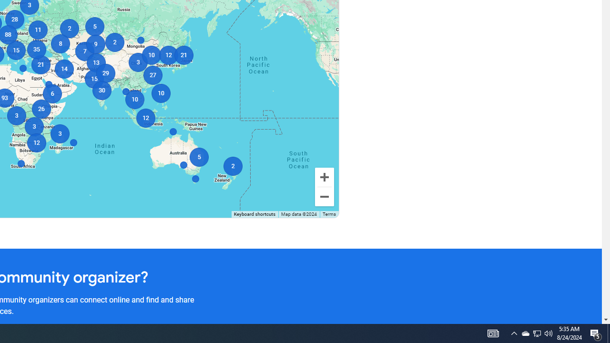 The width and height of the screenshot is (610, 343). Describe the element at coordinates (95, 44) in the screenshot. I see `9` at that location.